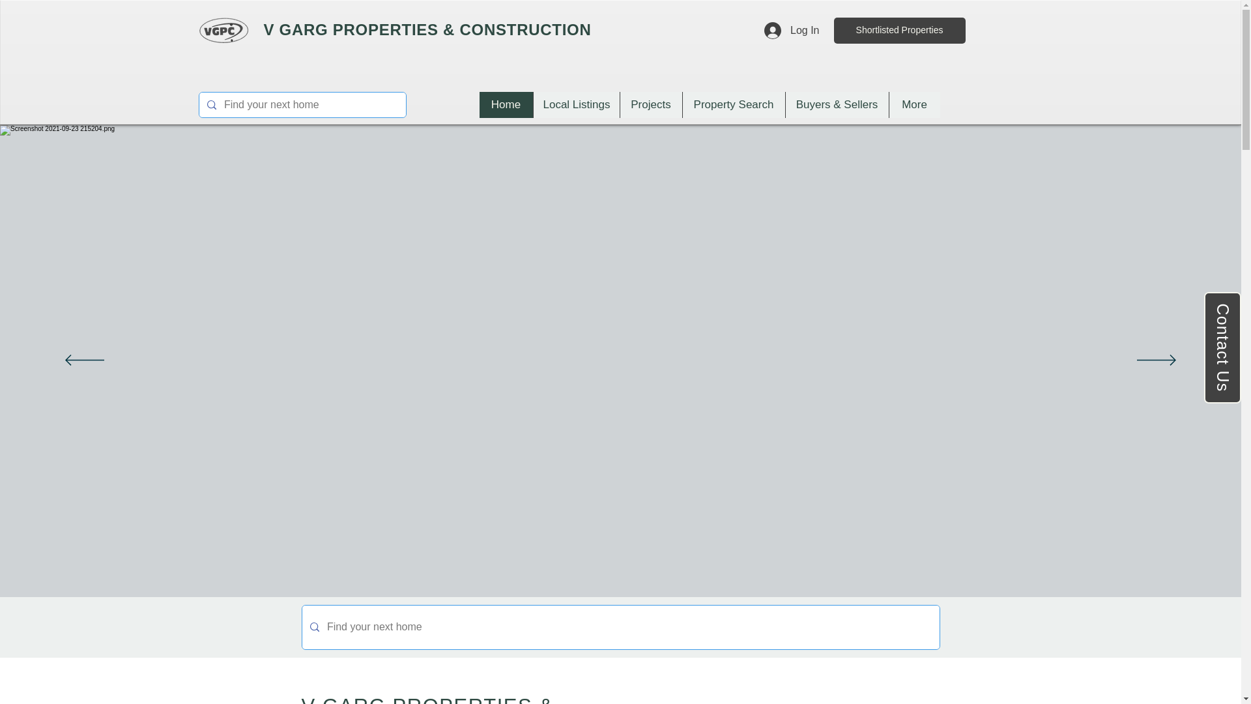 The height and width of the screenshot is (704, 1251). I want to click on Shortlisted Properties, so click(900, 30).